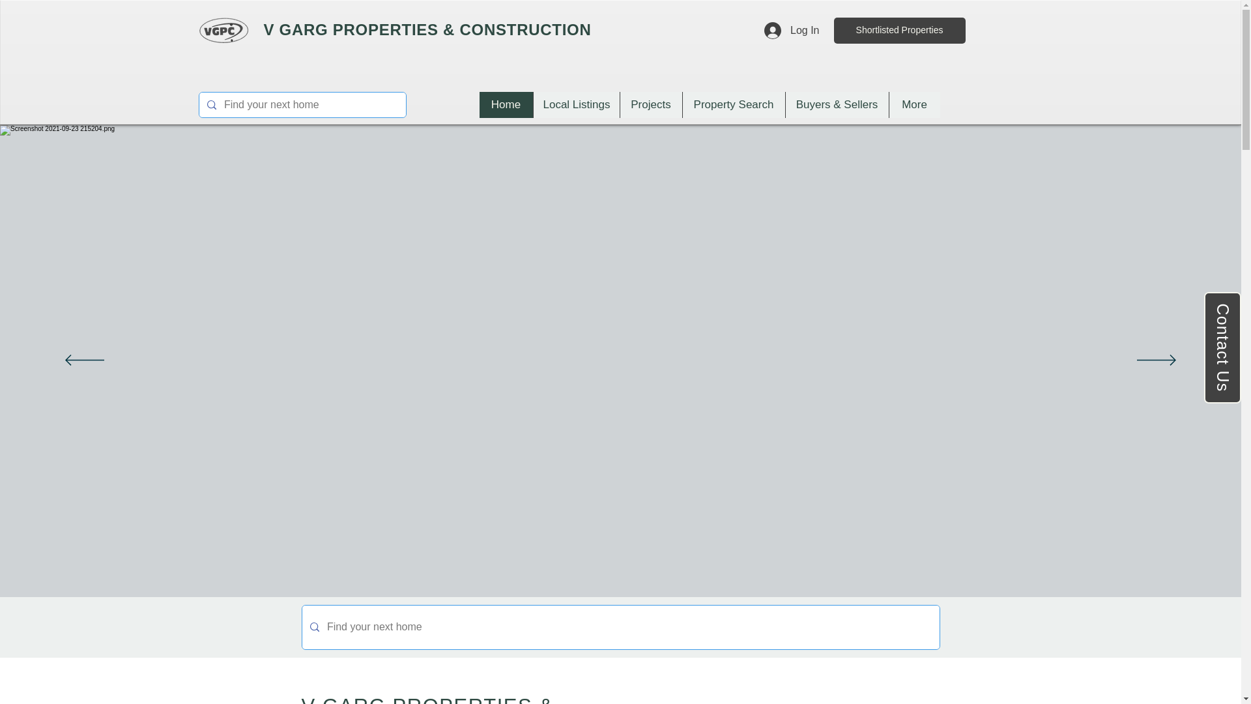 The height and width of the screenshot is (704, 1251). I want to click on Shortlisted Properties, so click(900, 30).